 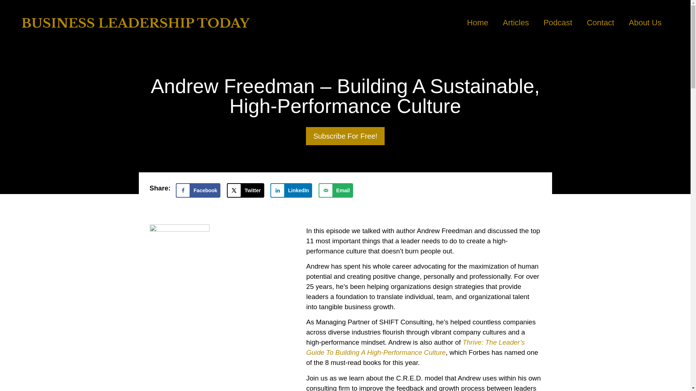 What do you see at coordinates (515, 22) in the screenshot?
I see `Articles` at bounding box center [515, 22].